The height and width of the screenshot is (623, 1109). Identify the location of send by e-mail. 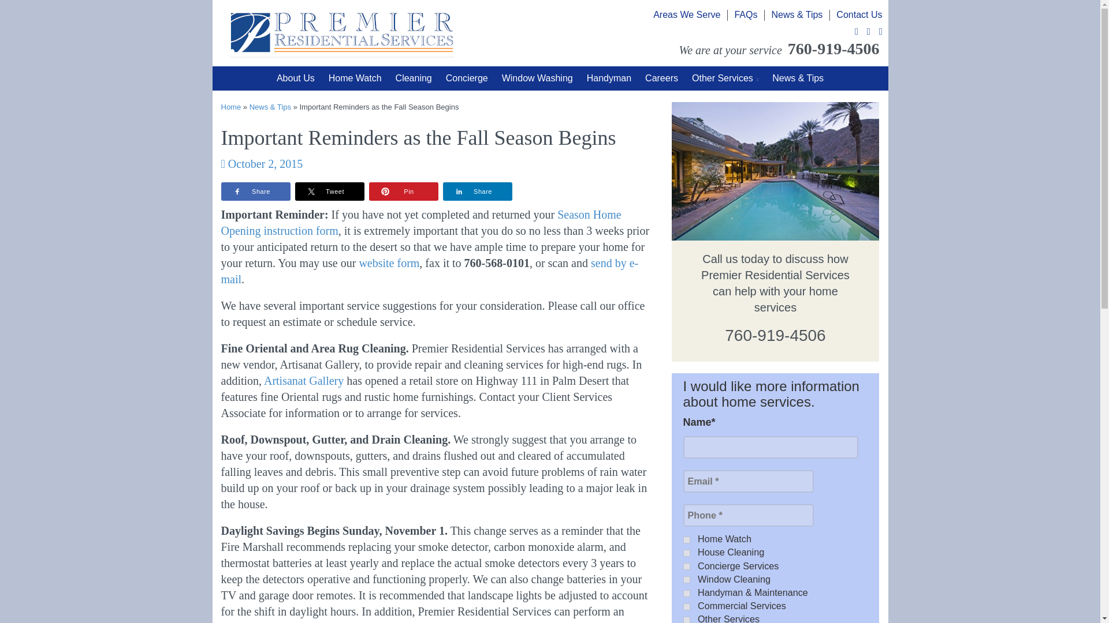
(430, 271).